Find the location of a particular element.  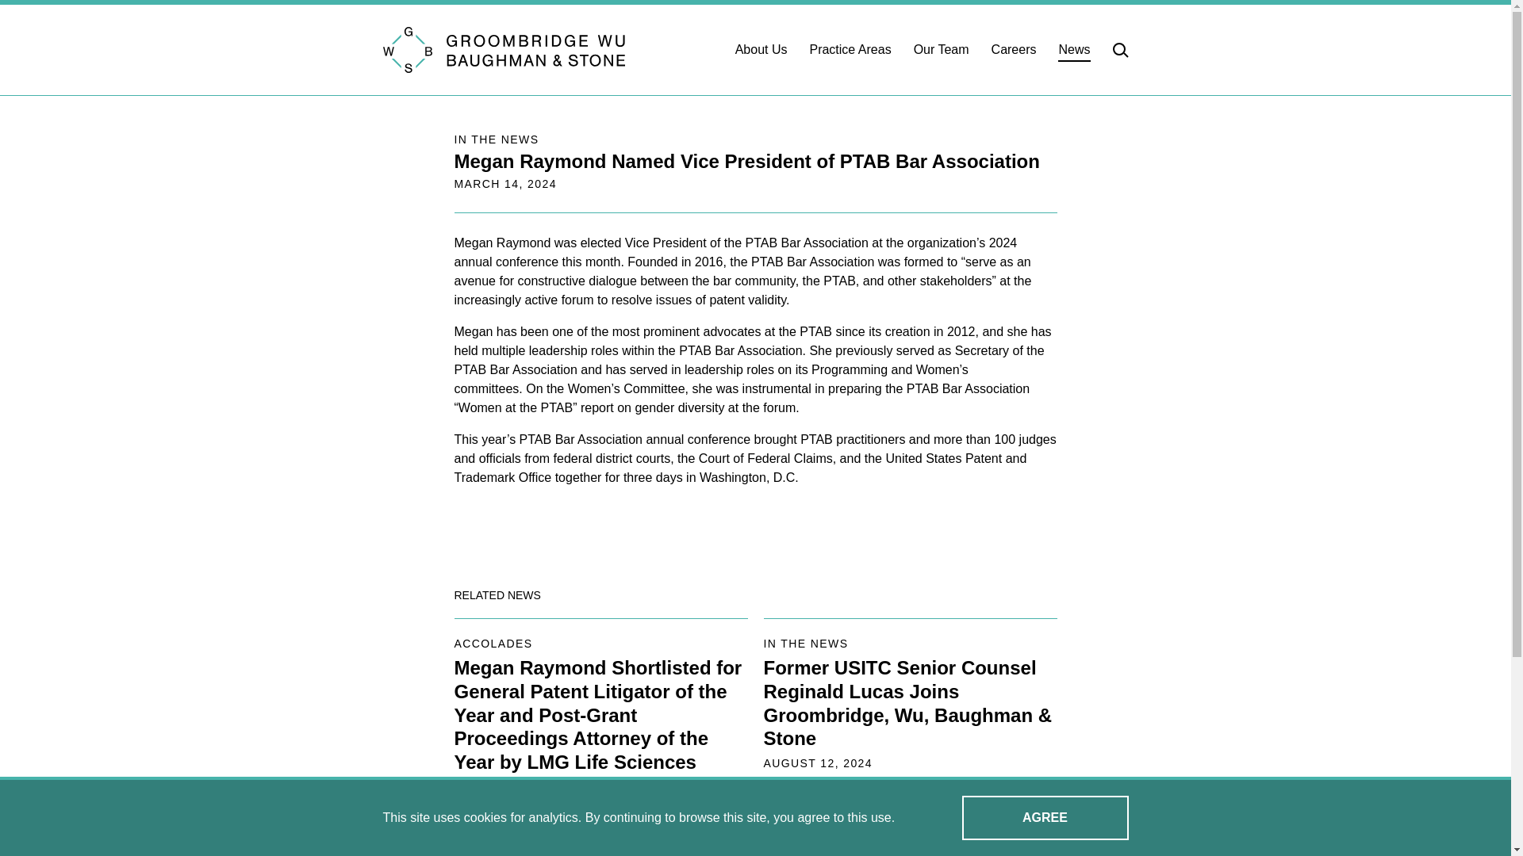

IN THE NEWS is located at coordinates (805, 644).